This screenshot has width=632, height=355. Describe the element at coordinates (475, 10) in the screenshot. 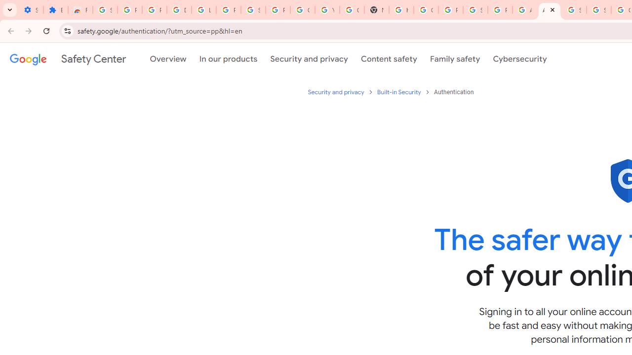

I see `Sign in - Google Accounts` at that location.